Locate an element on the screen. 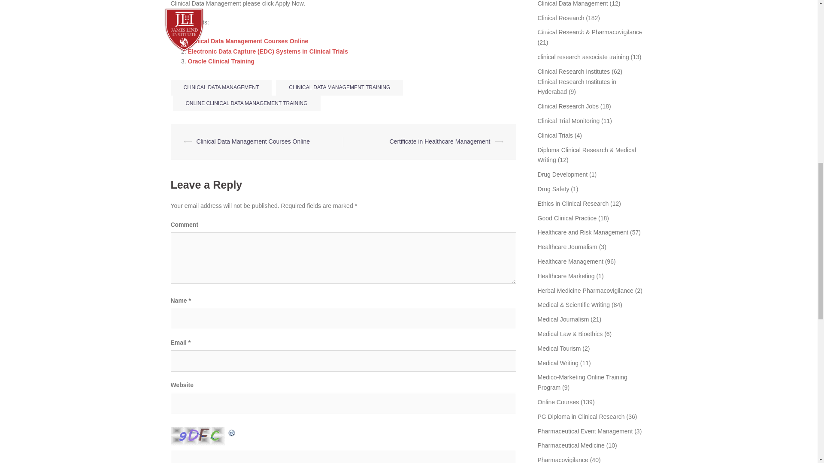  Clinical Research is located at coordinates (560, 18).